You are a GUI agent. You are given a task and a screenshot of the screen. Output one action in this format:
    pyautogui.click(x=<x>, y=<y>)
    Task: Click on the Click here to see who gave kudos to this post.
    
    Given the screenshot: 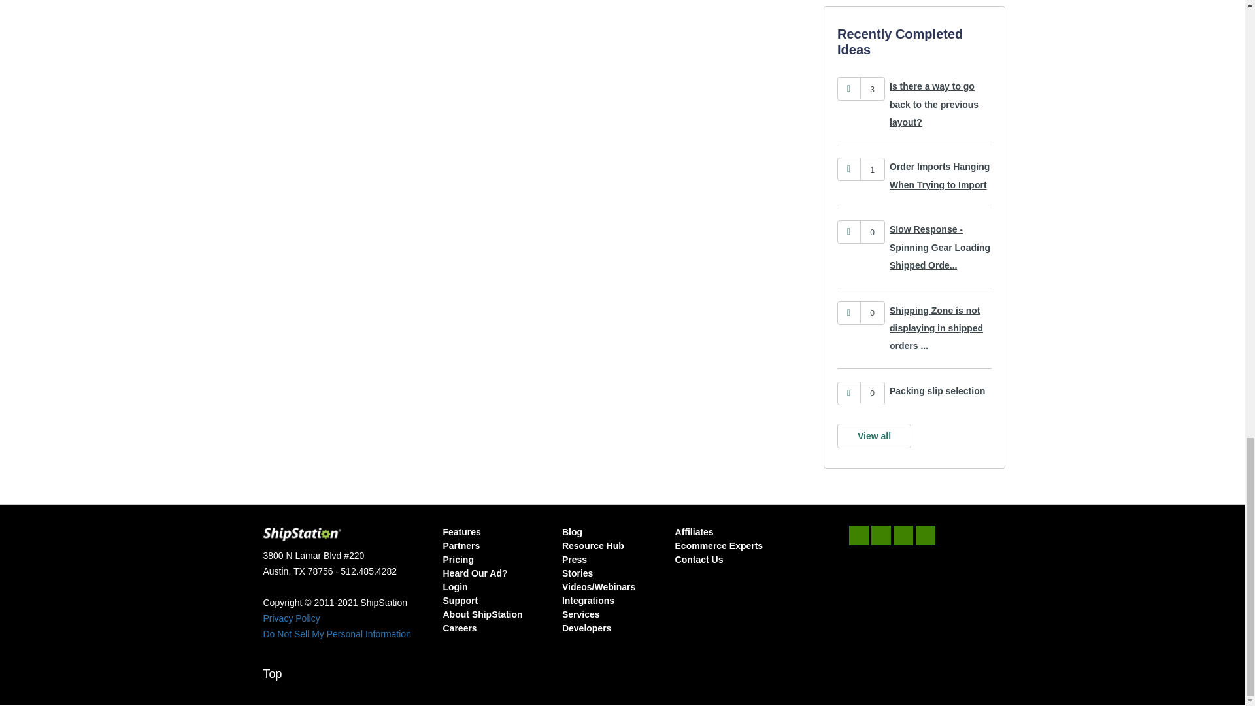 What is the action you would take?
    pyautogui.click(x=872, y=89)
    